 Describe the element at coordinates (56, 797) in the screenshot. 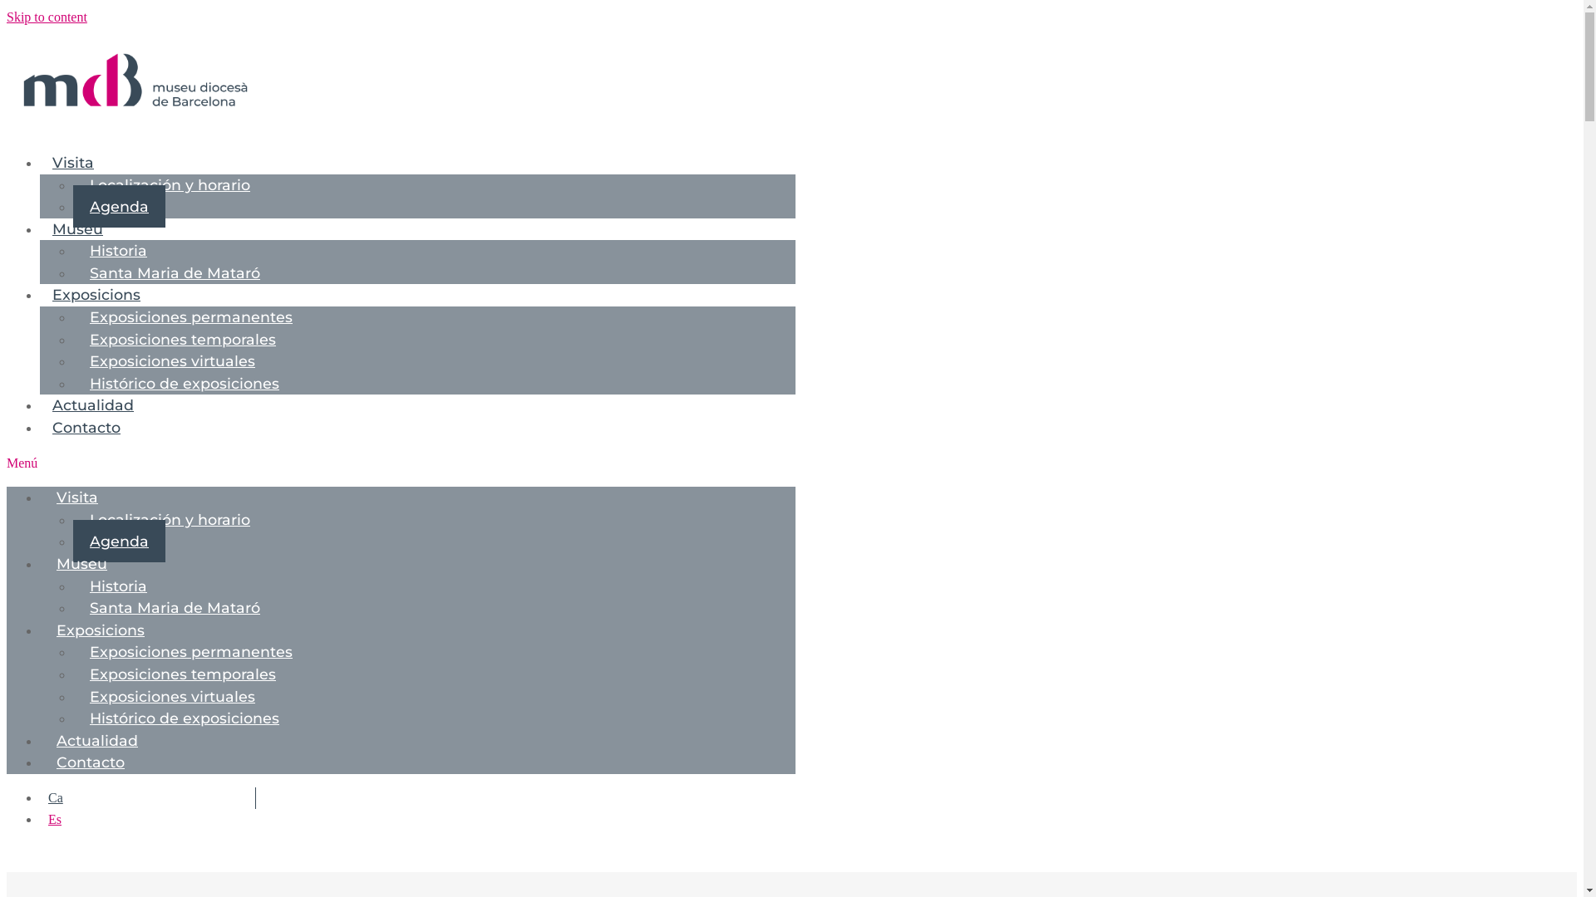

I see `Ca` at that location.